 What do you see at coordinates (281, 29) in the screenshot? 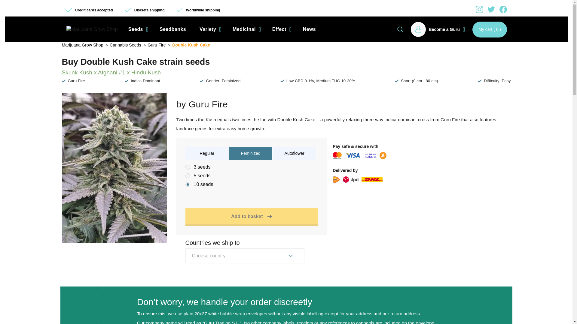
I see `Effect` at bounding box center [281, 29].